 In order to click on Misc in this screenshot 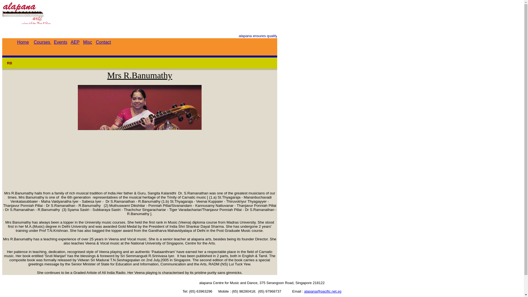, I will do `click(87, 42)`.